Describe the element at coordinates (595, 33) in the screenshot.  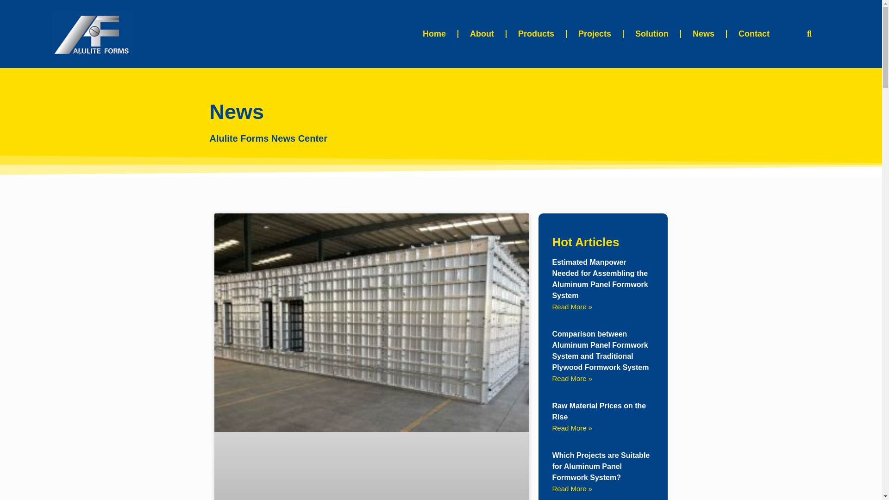
I see `Projects` at that location.